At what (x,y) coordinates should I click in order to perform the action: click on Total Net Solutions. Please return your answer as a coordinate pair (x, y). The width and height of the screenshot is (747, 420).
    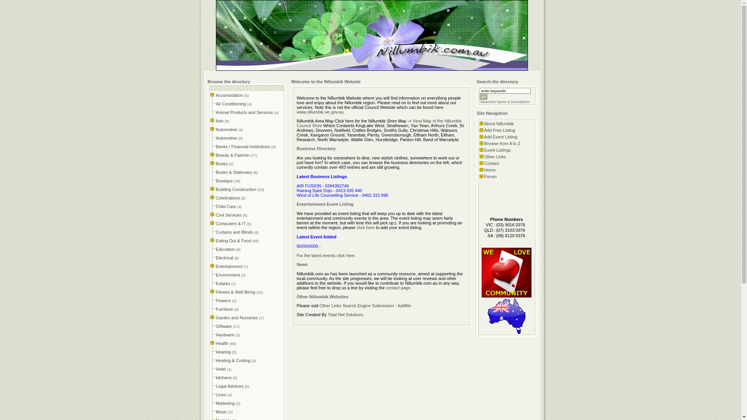
    Looking at the image, I should click on (345, 315).